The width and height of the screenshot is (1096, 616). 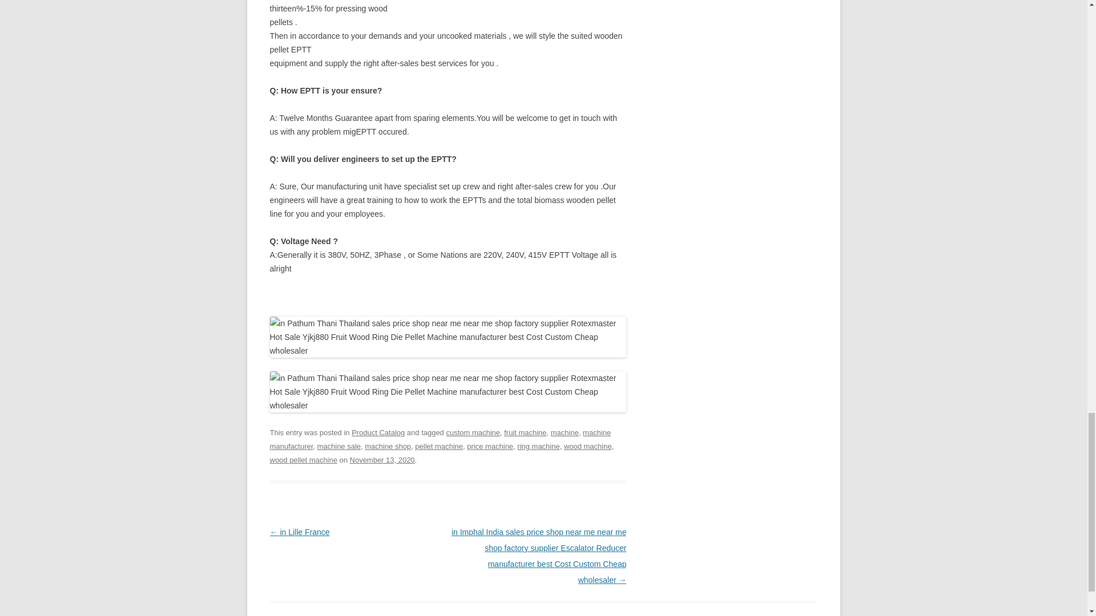 I want to click on ring machine, so click(x=538, y=446).